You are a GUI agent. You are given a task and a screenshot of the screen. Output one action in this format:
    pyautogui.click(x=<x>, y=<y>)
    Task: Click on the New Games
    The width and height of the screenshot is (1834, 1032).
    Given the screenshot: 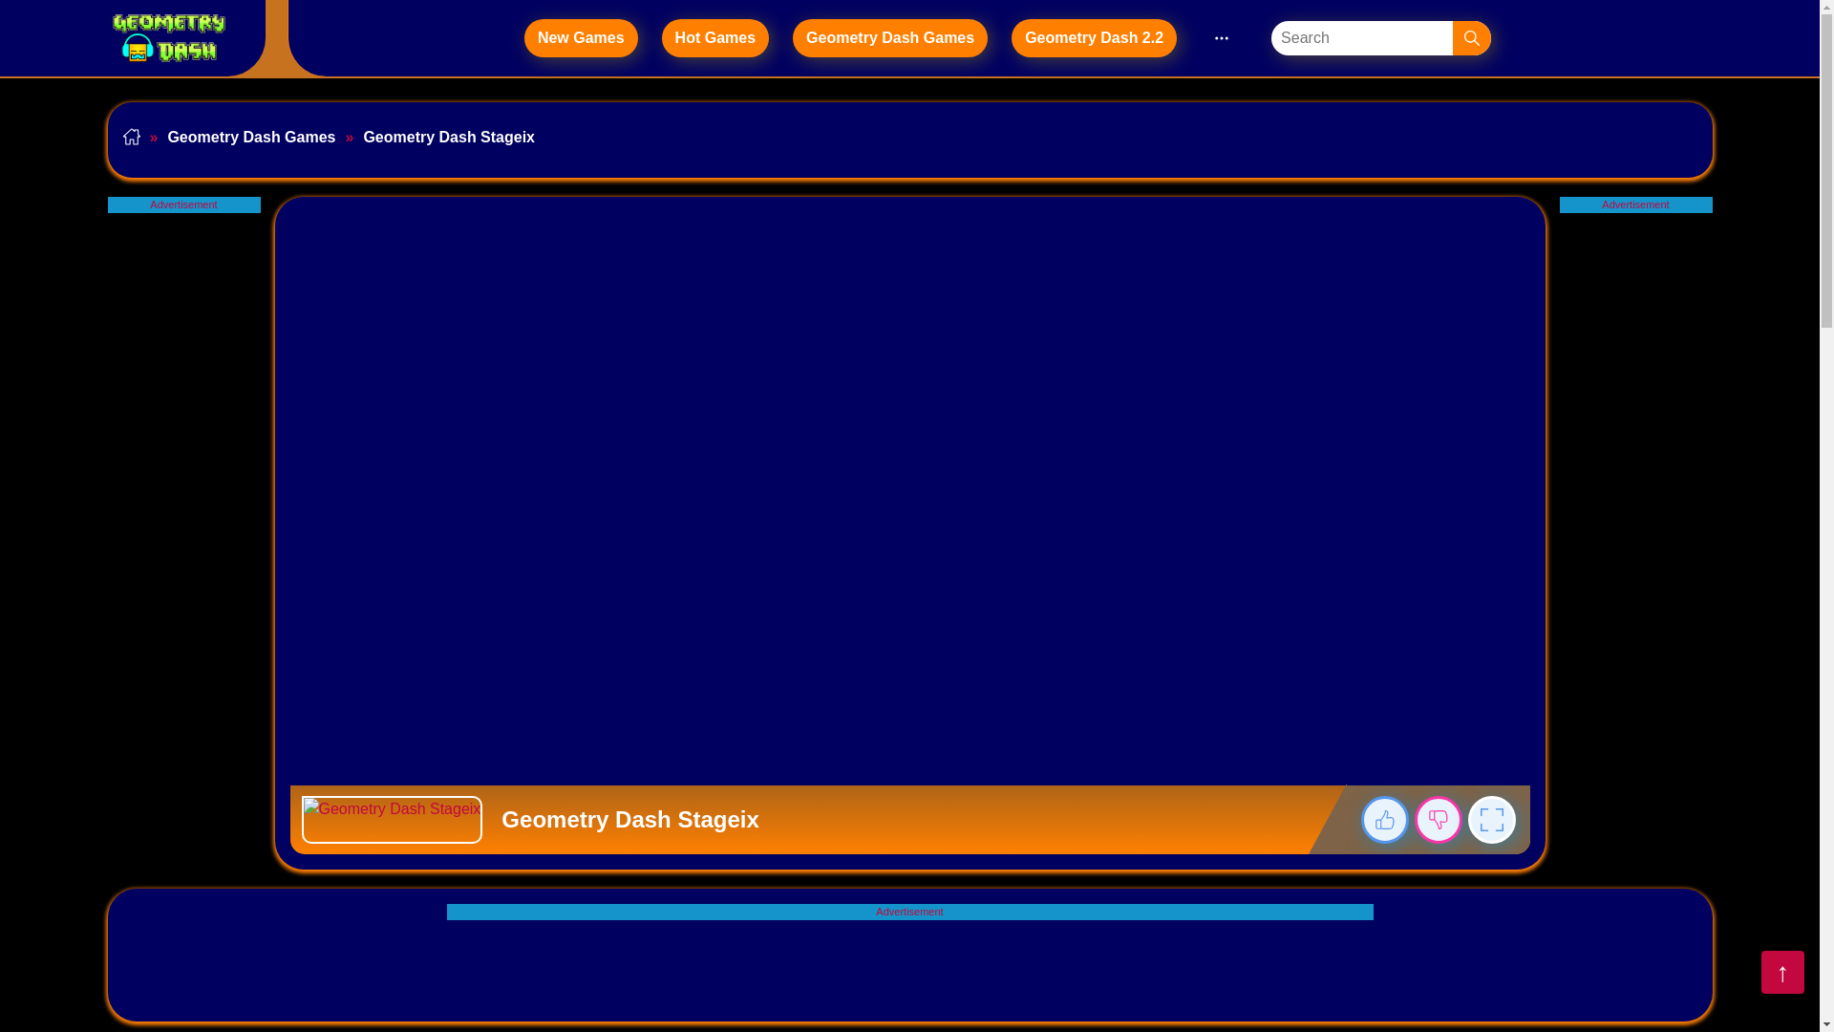 What is the action you would take?
    pyautogui.click(x=581, y=38)
    